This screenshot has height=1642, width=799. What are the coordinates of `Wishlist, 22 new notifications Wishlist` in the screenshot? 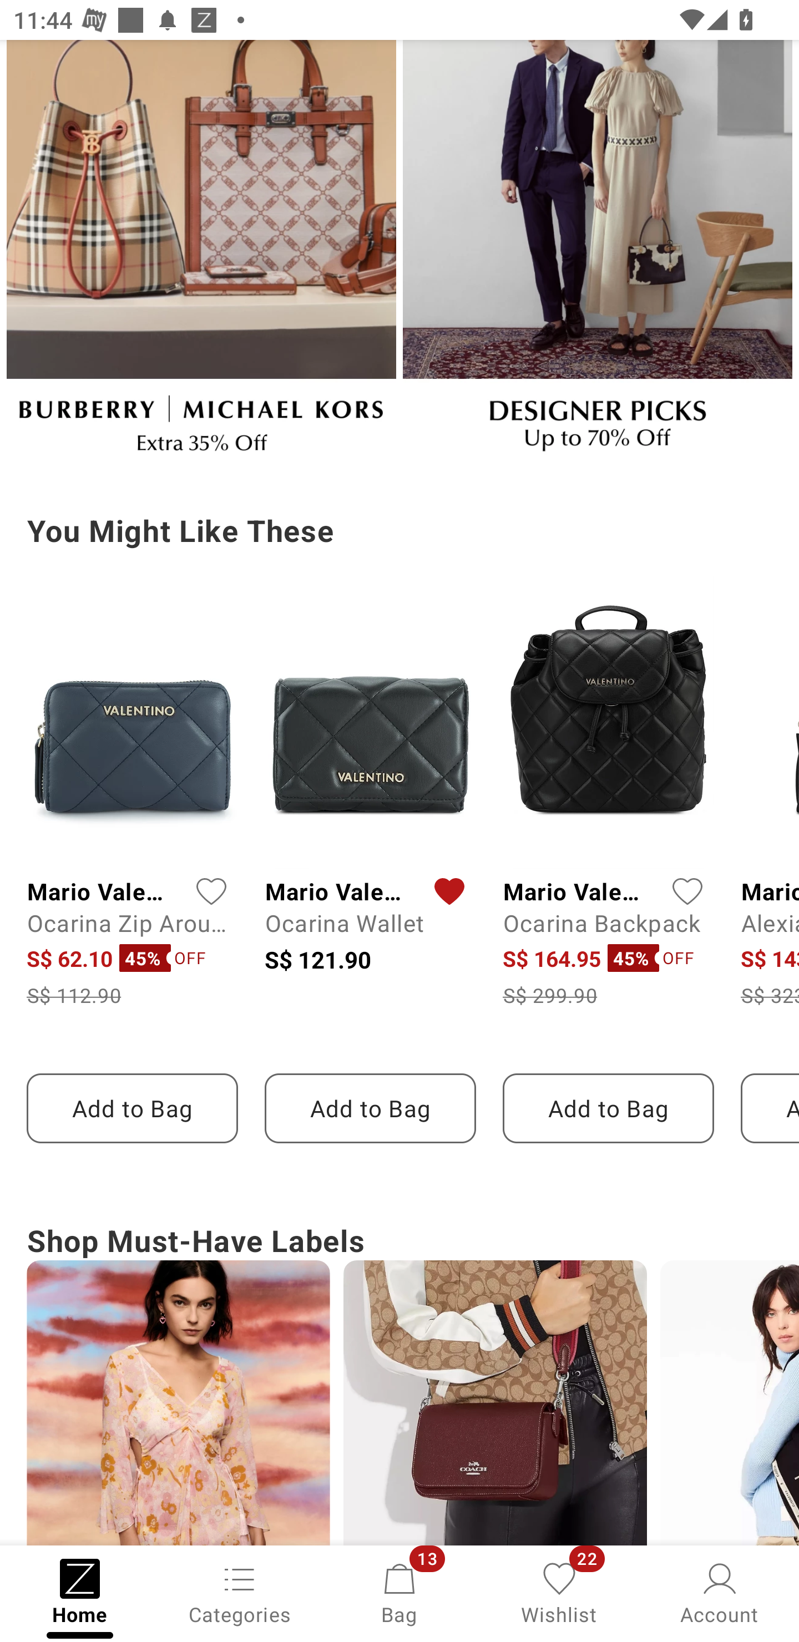 It's located at (559, 1592).